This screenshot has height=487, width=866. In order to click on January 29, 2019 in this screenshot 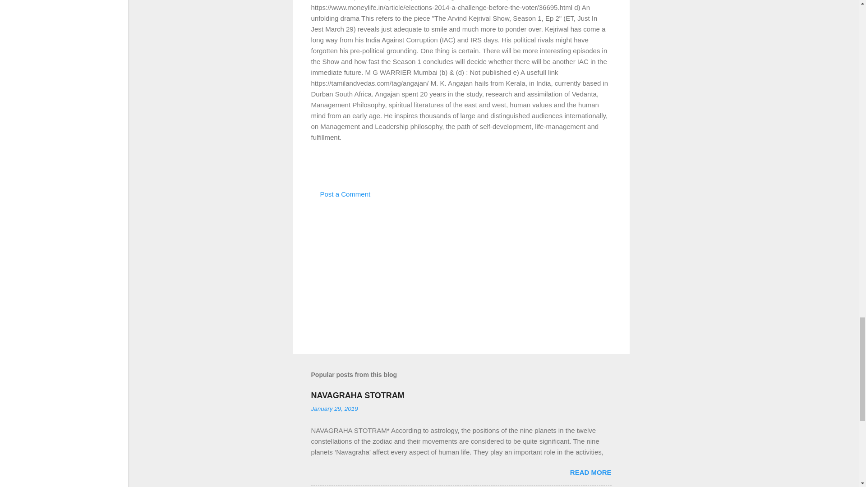, I will do `click(335, 409)`.